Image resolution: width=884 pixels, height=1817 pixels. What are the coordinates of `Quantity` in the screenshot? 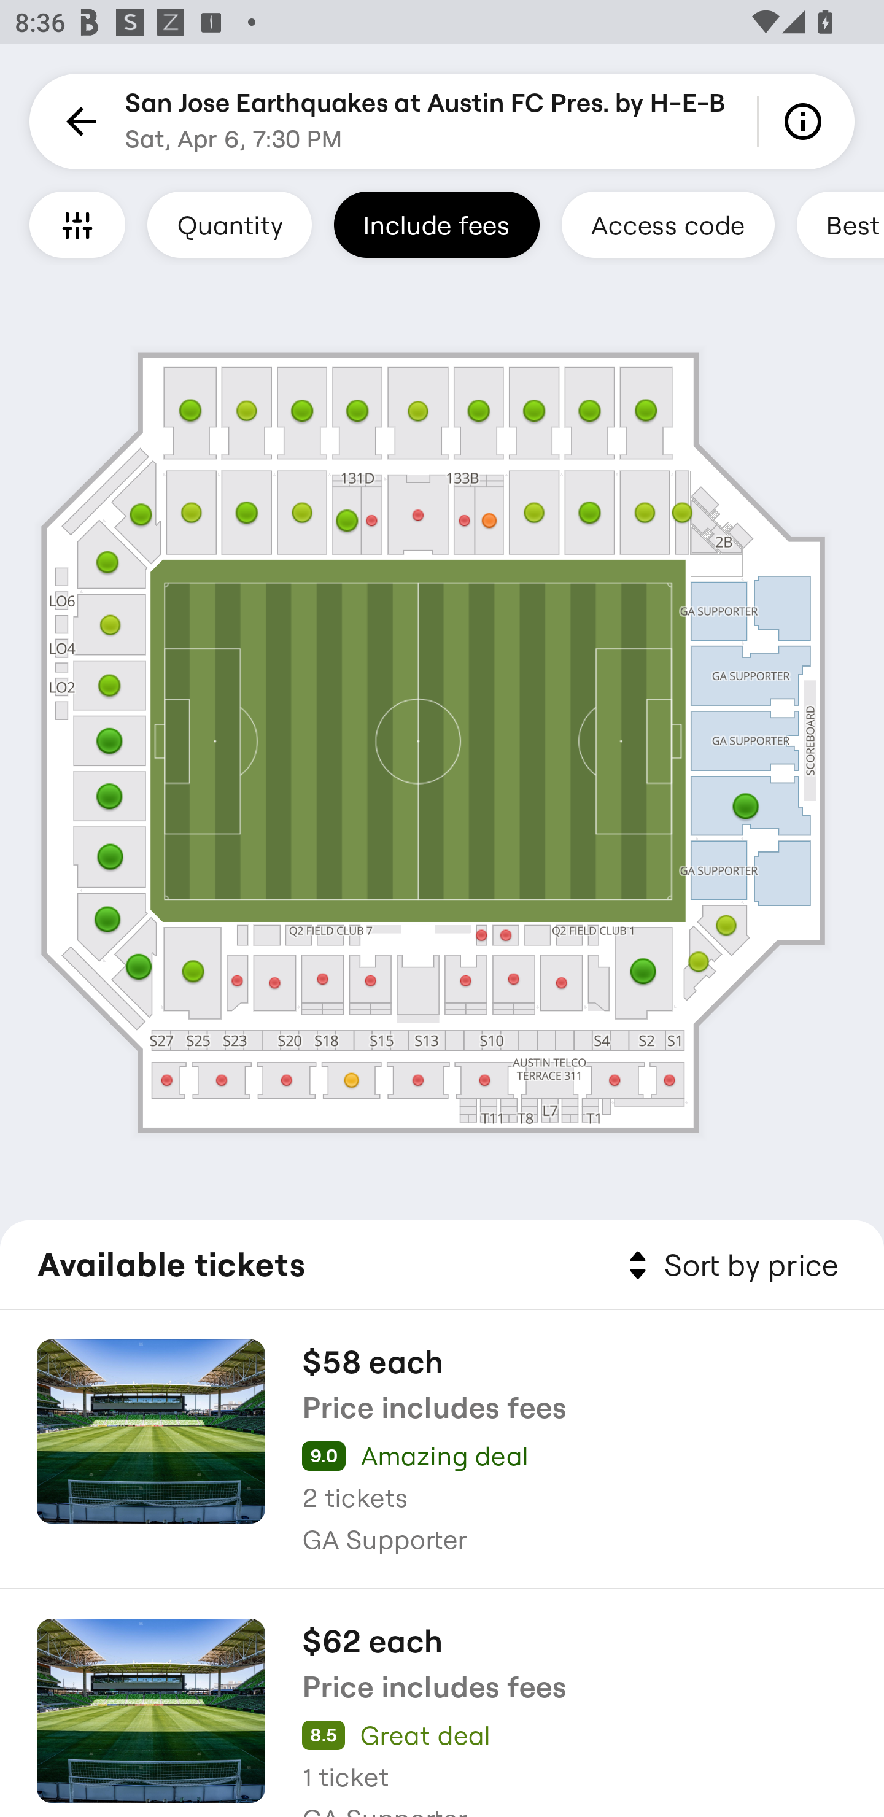 It's located at (230, 224).